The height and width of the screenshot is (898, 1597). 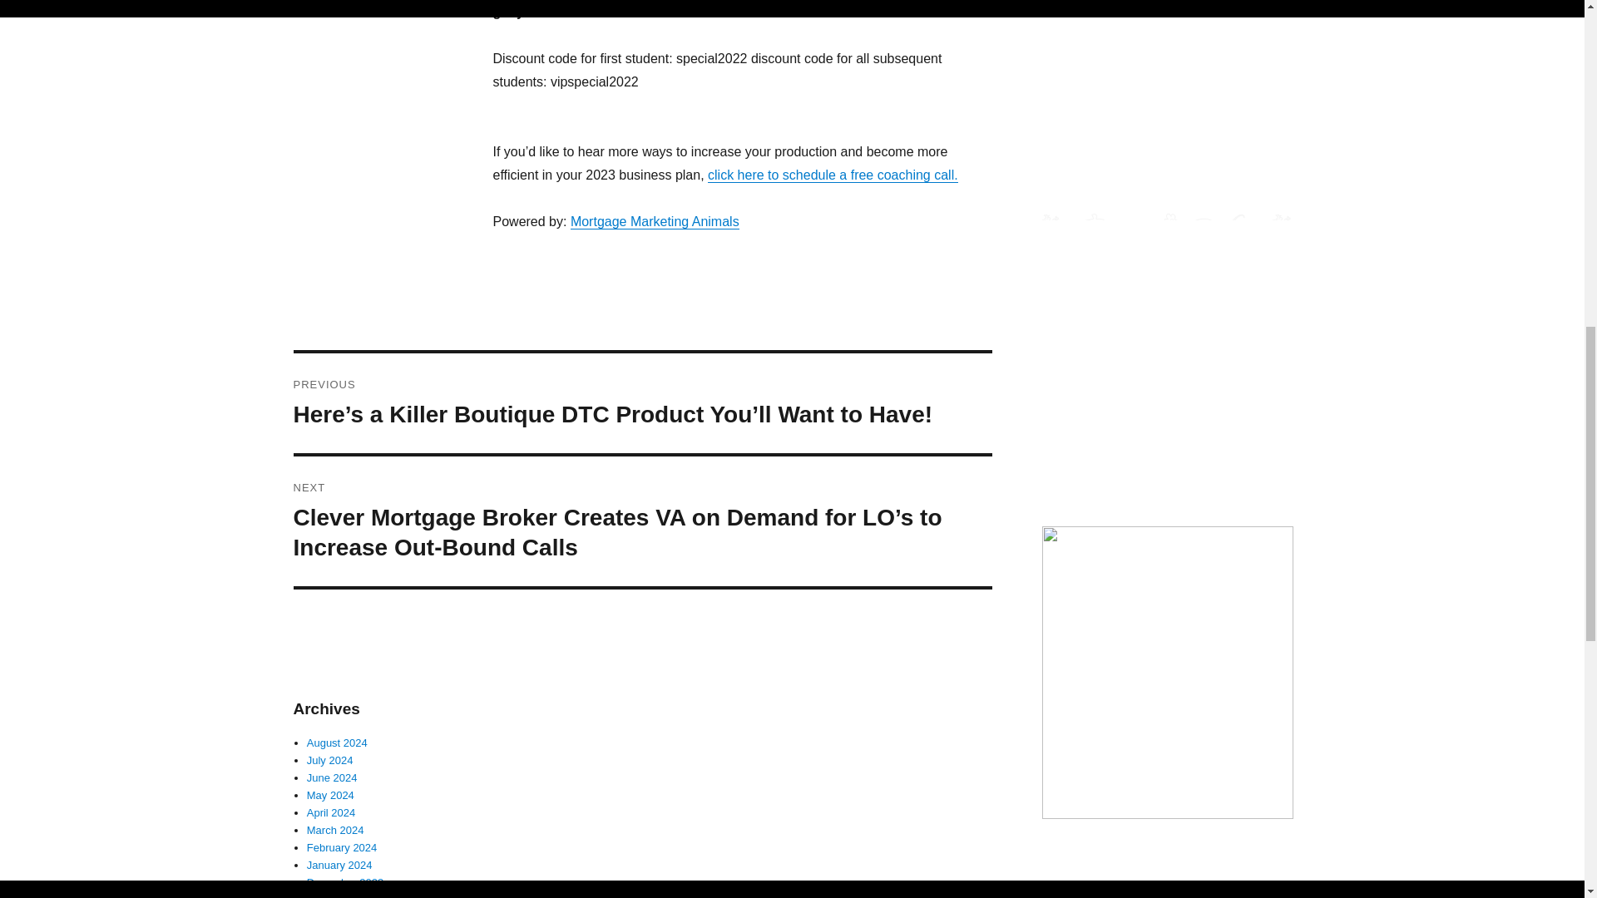 I want to click on March 2024, so click(x=334, y=830).